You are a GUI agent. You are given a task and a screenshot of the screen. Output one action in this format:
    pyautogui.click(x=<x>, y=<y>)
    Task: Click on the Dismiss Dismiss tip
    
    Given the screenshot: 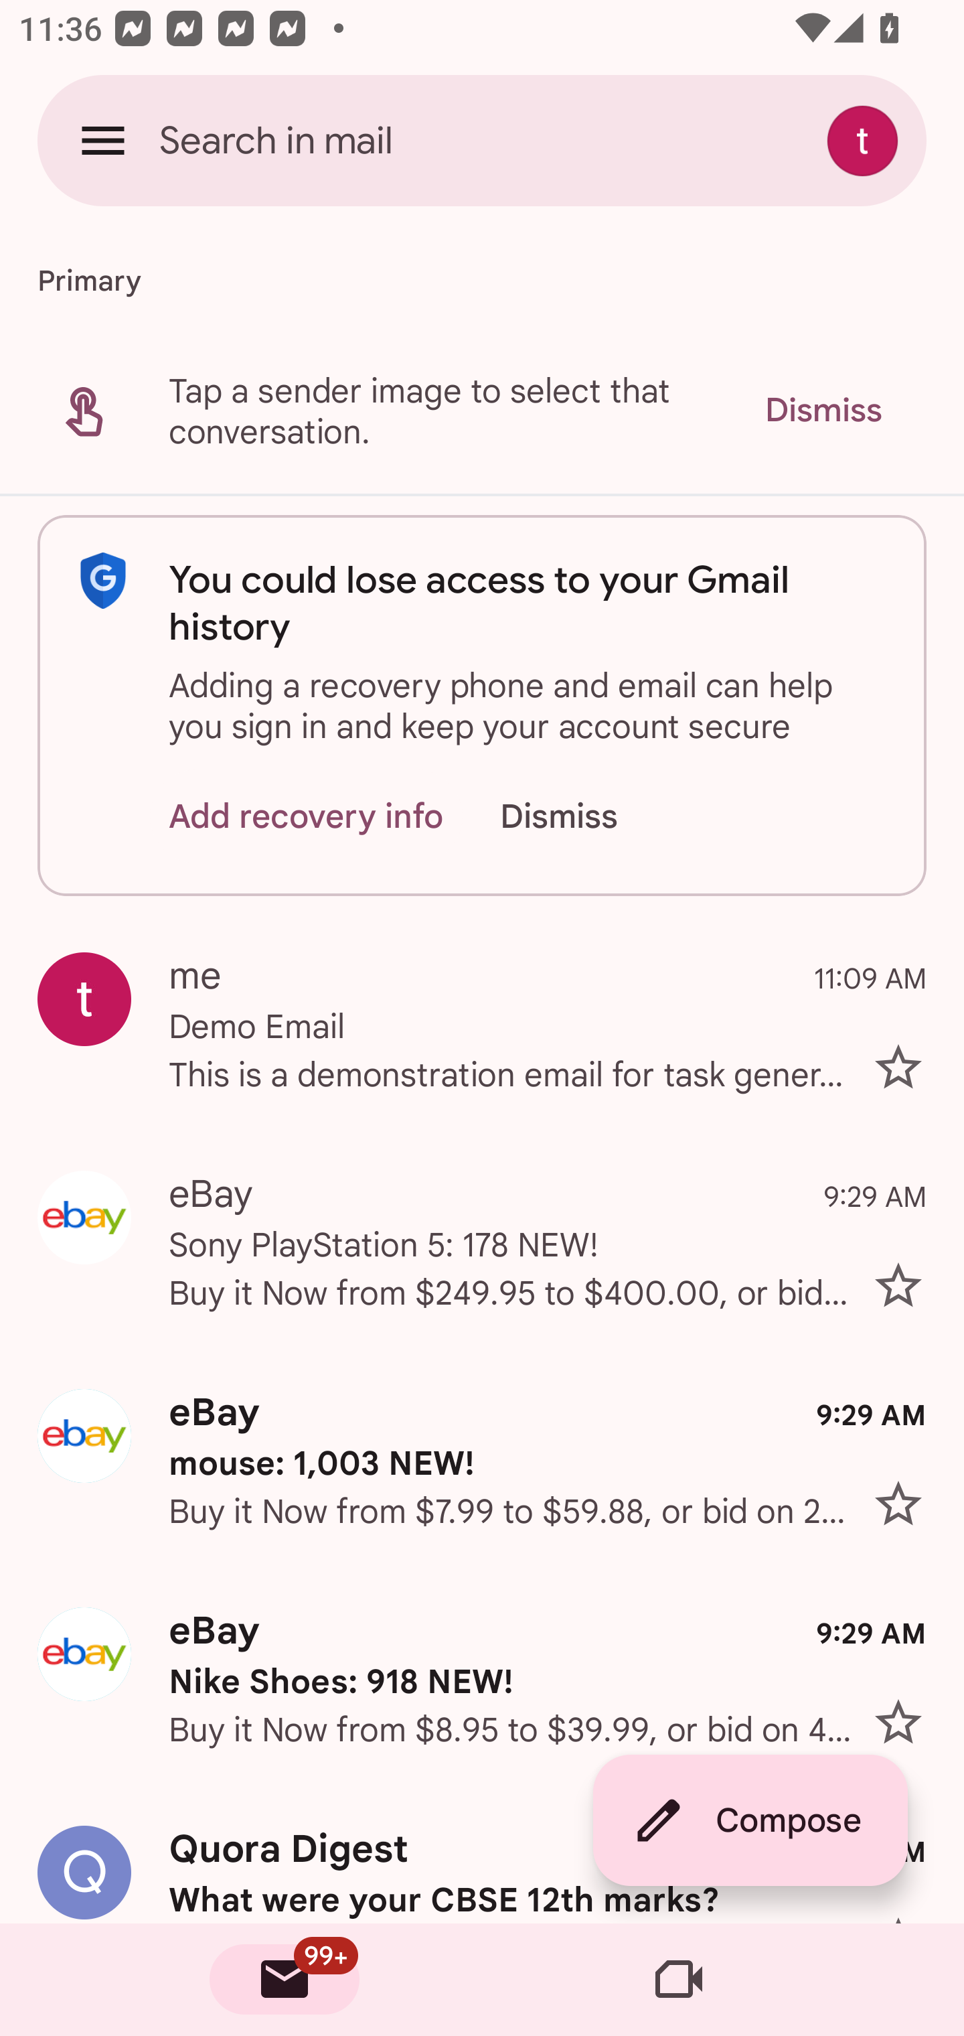 What is the action you would take?
    pyautogui.click(x=823, y=410)
    